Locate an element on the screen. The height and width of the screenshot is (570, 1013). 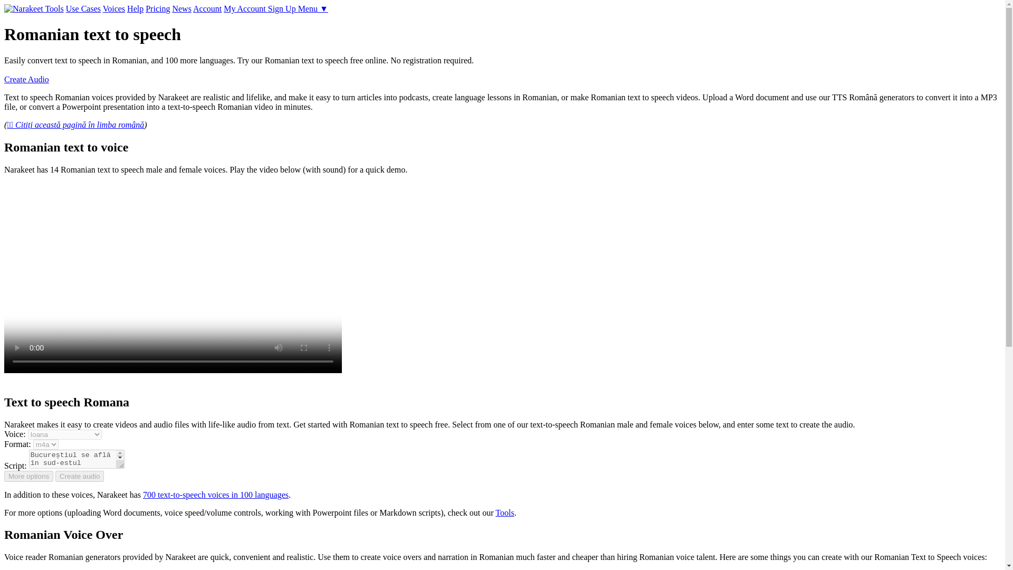
News is located at coordinates (181, 8).